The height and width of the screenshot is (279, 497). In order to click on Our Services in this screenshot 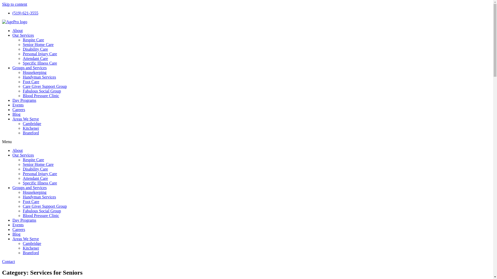, I will do `click(23, 155)`.